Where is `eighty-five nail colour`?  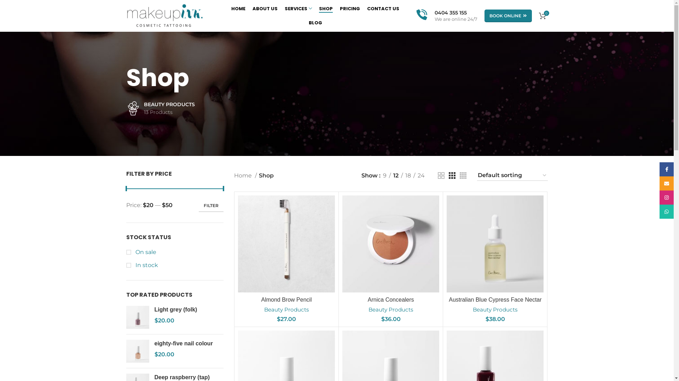 eighty-five nail colour is located at coordinates (137, 351).